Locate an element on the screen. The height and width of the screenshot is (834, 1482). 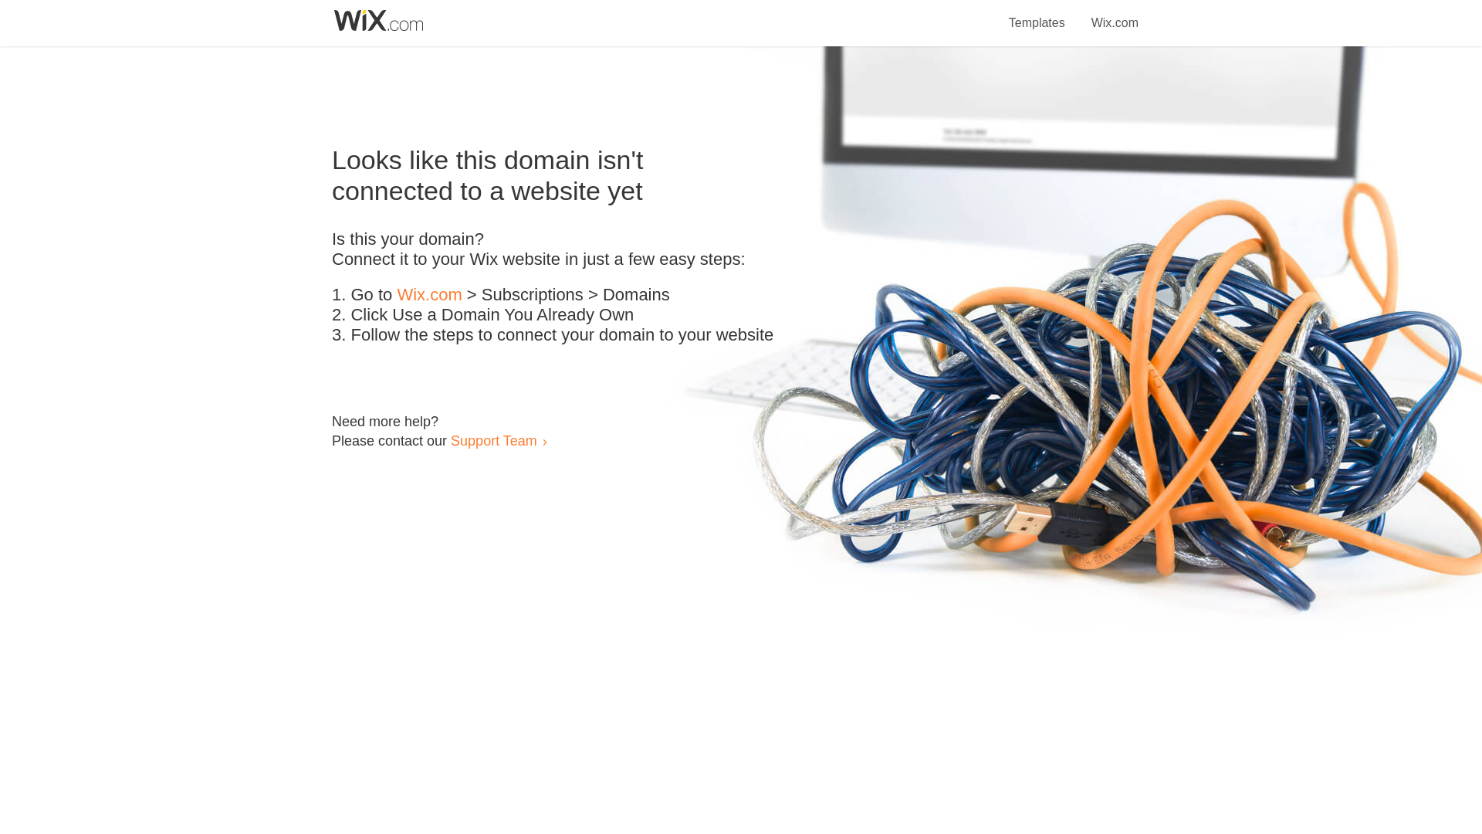
Support Team is located at coordinates (493, 440).